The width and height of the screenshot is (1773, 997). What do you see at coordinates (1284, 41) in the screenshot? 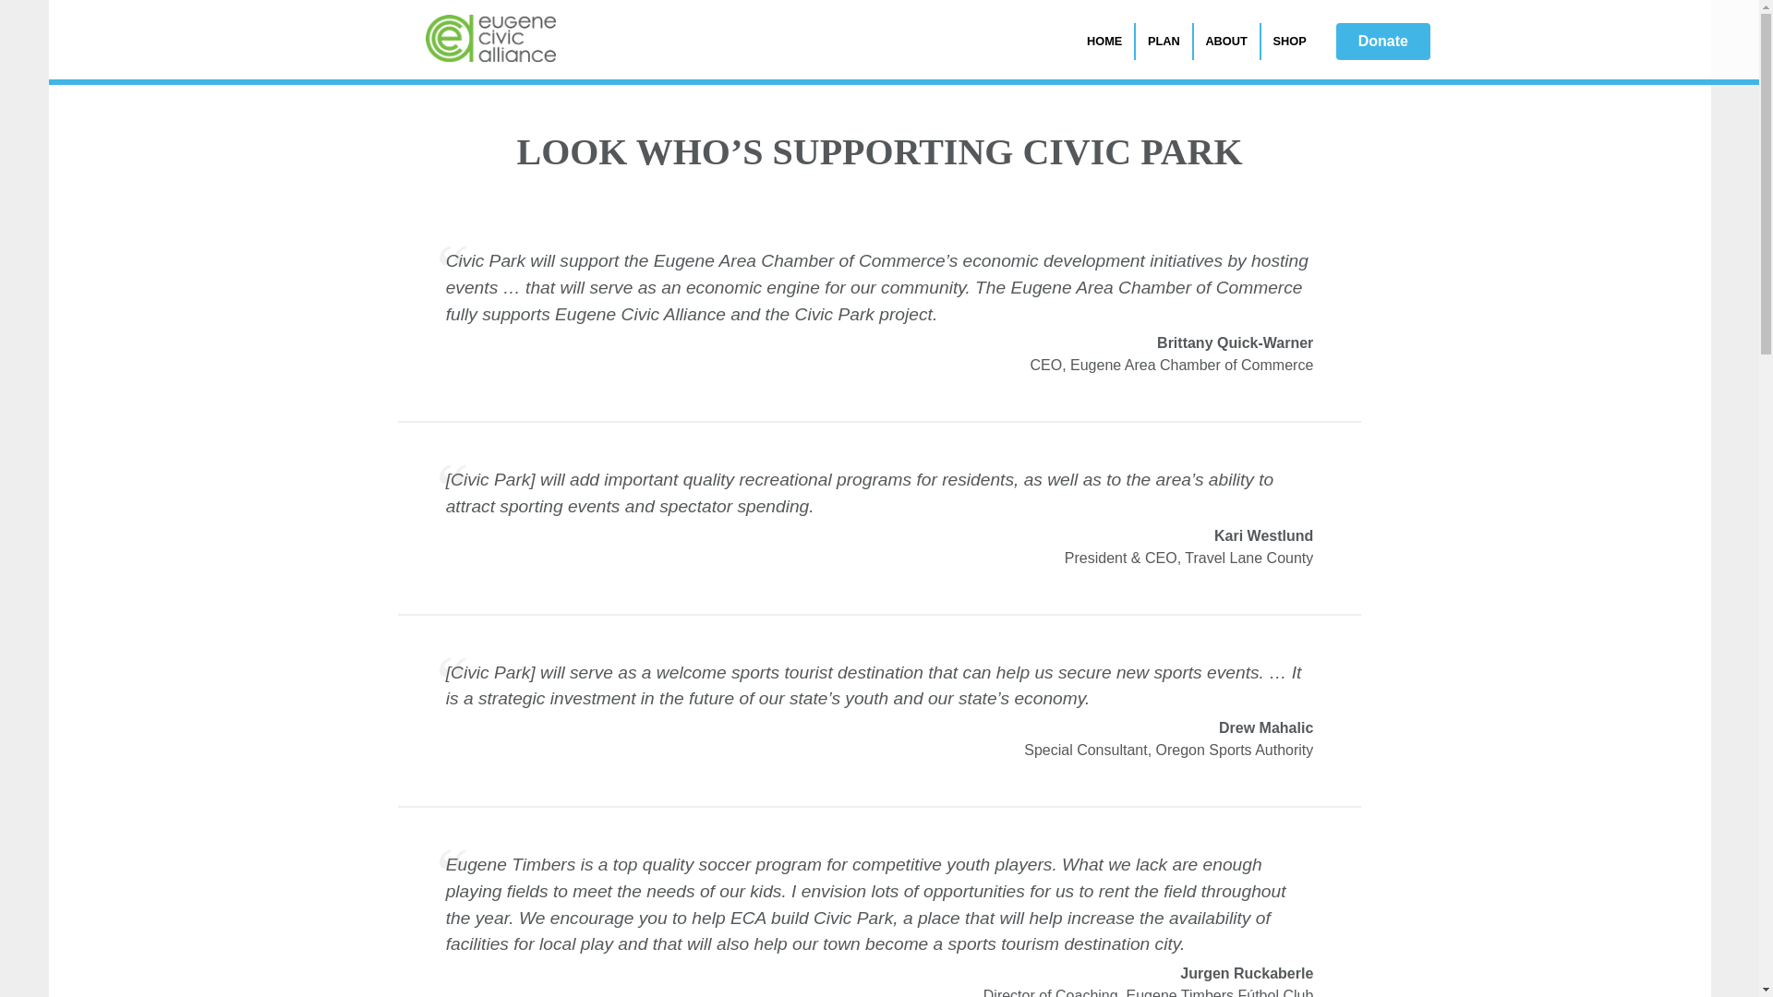
I see `SHOP` at bounding box center [1284, 41].